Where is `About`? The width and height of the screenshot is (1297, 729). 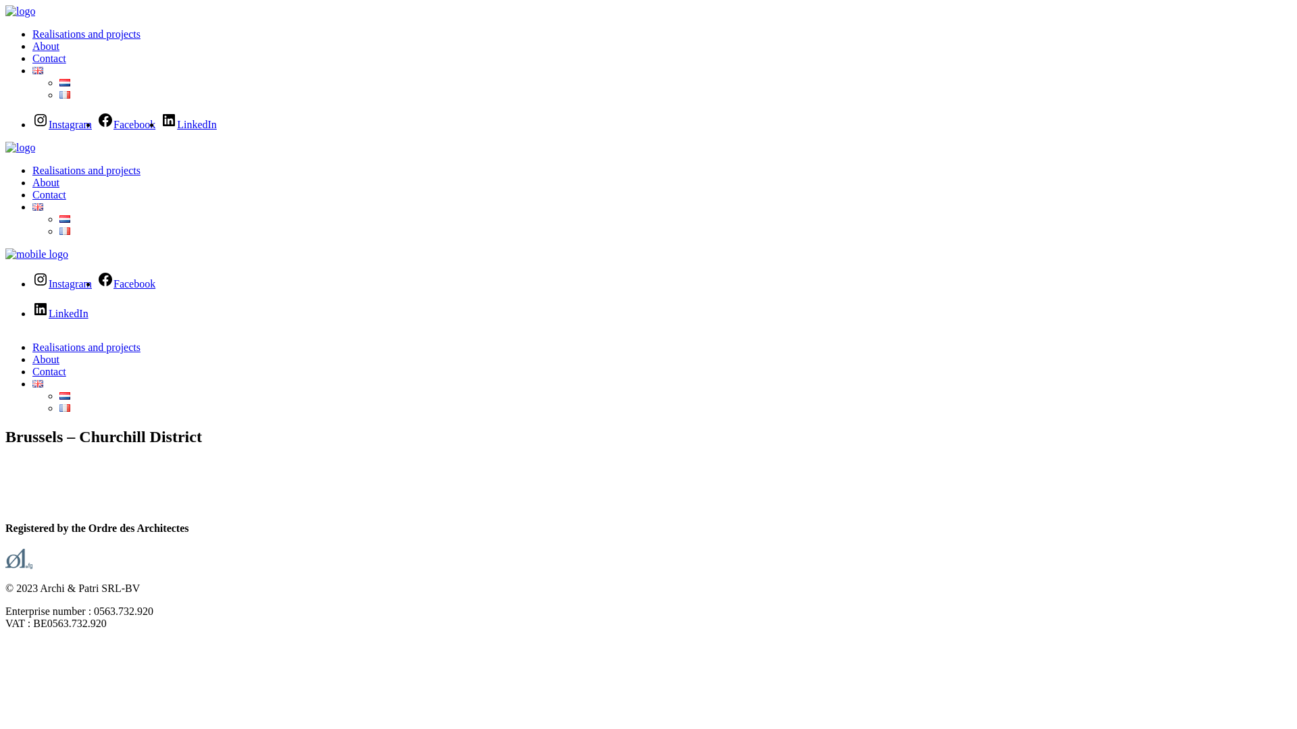
About is located at coordinates (46, 182).